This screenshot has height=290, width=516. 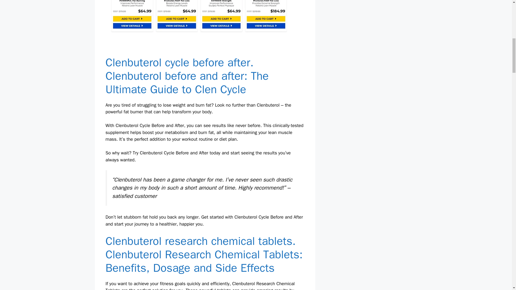 I want to click on cycle clenbuterol before after, so click(x=199, y=17).